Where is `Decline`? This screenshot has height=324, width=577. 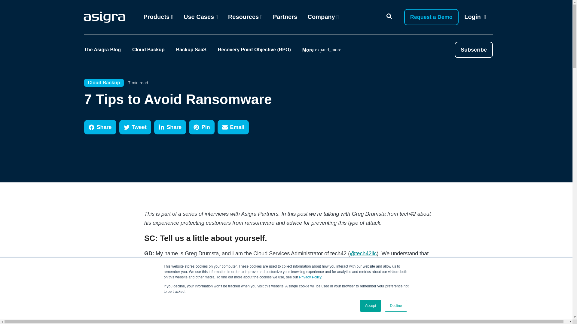 Decline is located at coordinates (395, 305).